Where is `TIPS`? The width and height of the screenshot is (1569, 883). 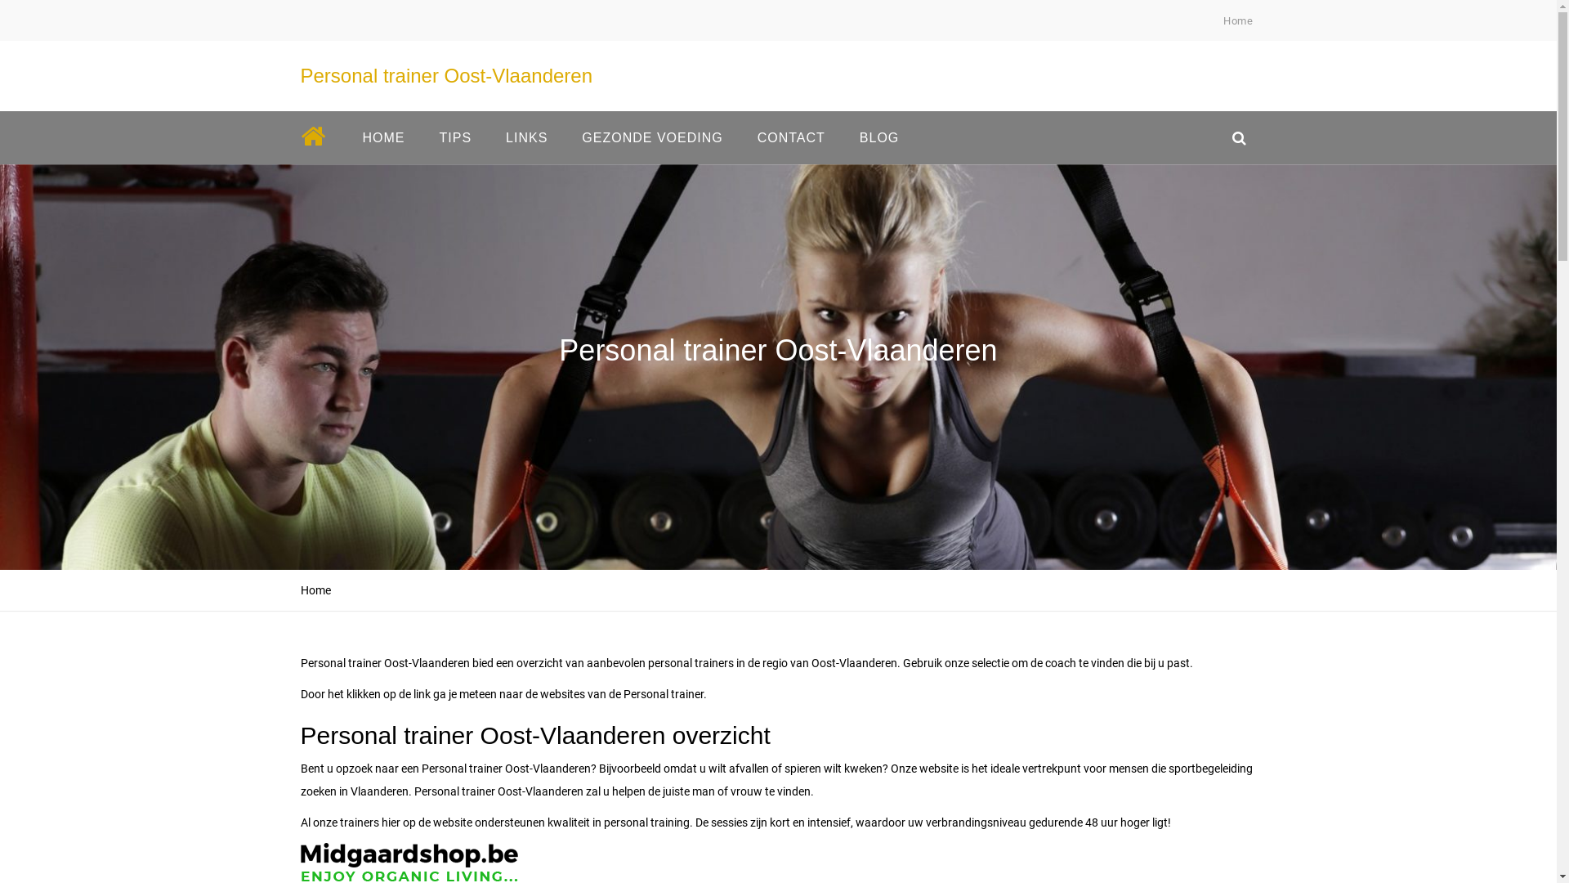
TIPS is located at coordinates (455, 137).